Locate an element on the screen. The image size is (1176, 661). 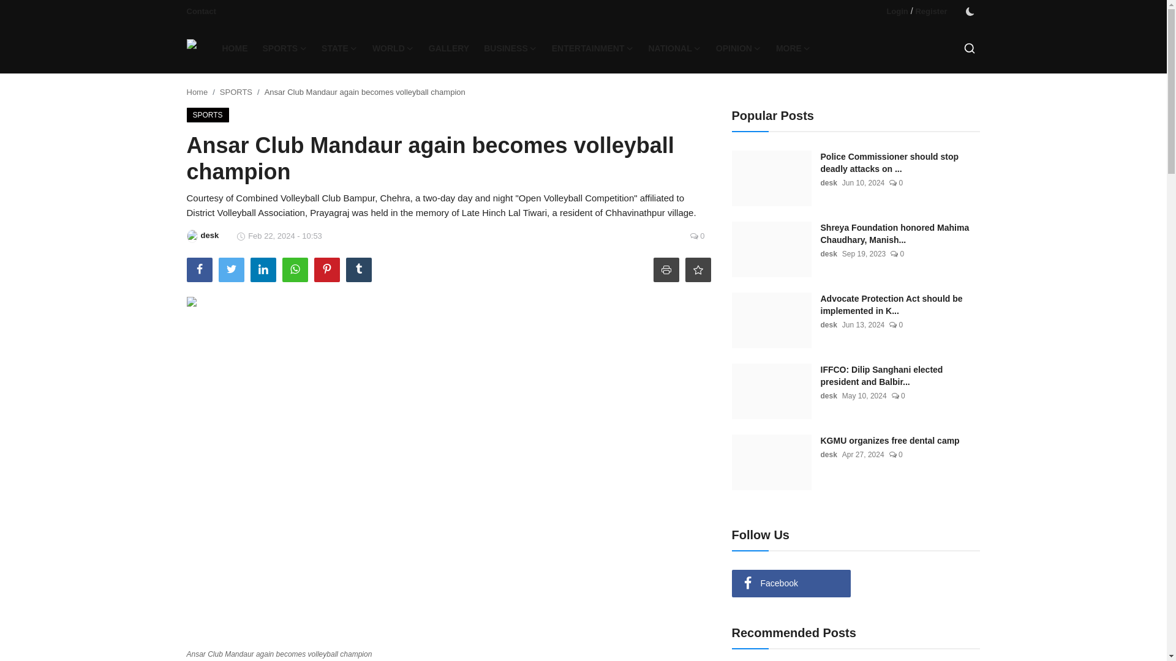
GALLERY is located at coordinates (448, 48).